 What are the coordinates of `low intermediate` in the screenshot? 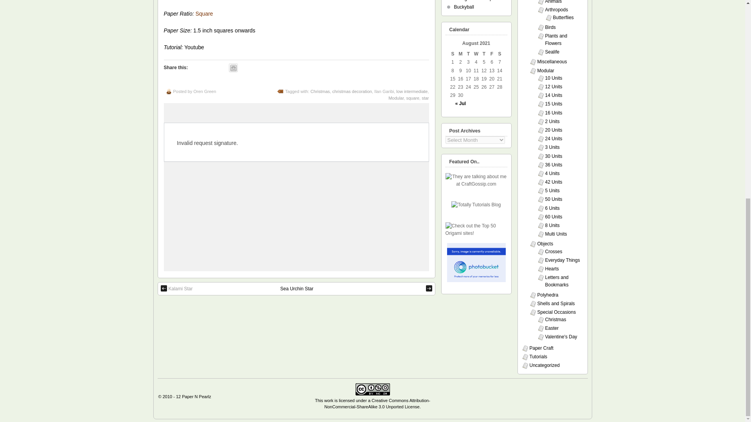 It's located at (411, 91).